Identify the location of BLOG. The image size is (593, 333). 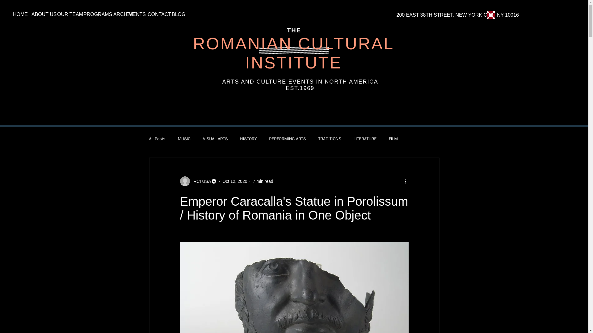
(176, 14).